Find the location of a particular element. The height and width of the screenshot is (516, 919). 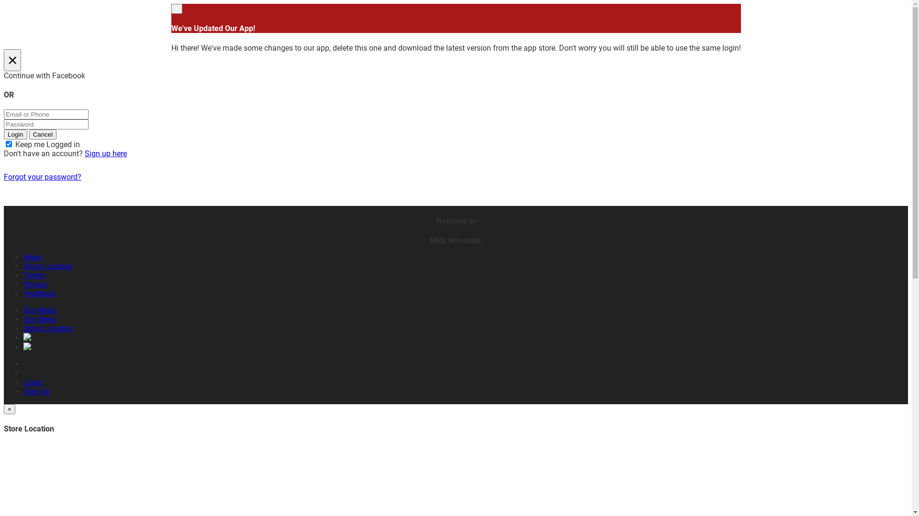

Store Location is located at coordinates (48, 329).